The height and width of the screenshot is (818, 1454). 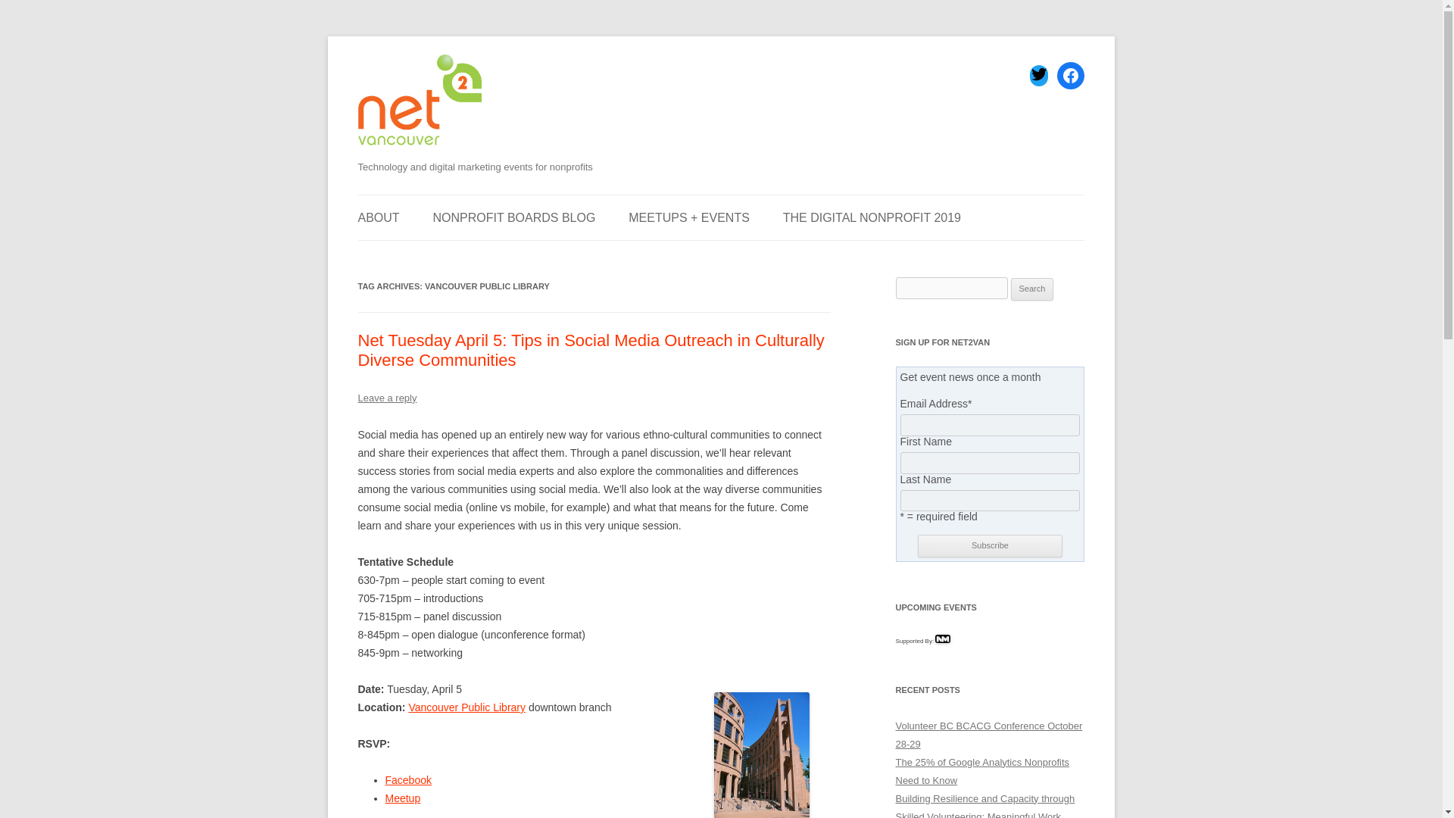 What do you see at coordinates (466, 707) in the screenshot?
I see `Vancouver Public Library` at bounding box center [466, 707].